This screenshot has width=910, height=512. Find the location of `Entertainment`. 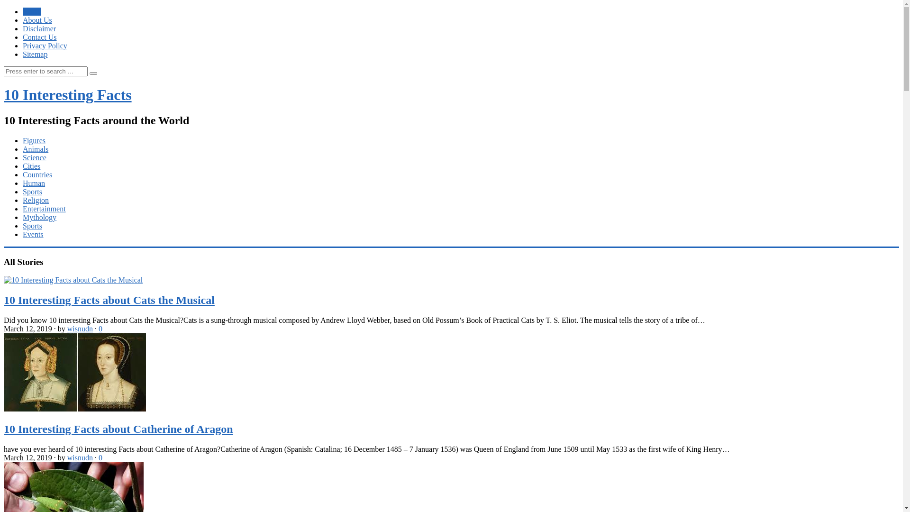

Entertainment is located at coordinates (45, 209).